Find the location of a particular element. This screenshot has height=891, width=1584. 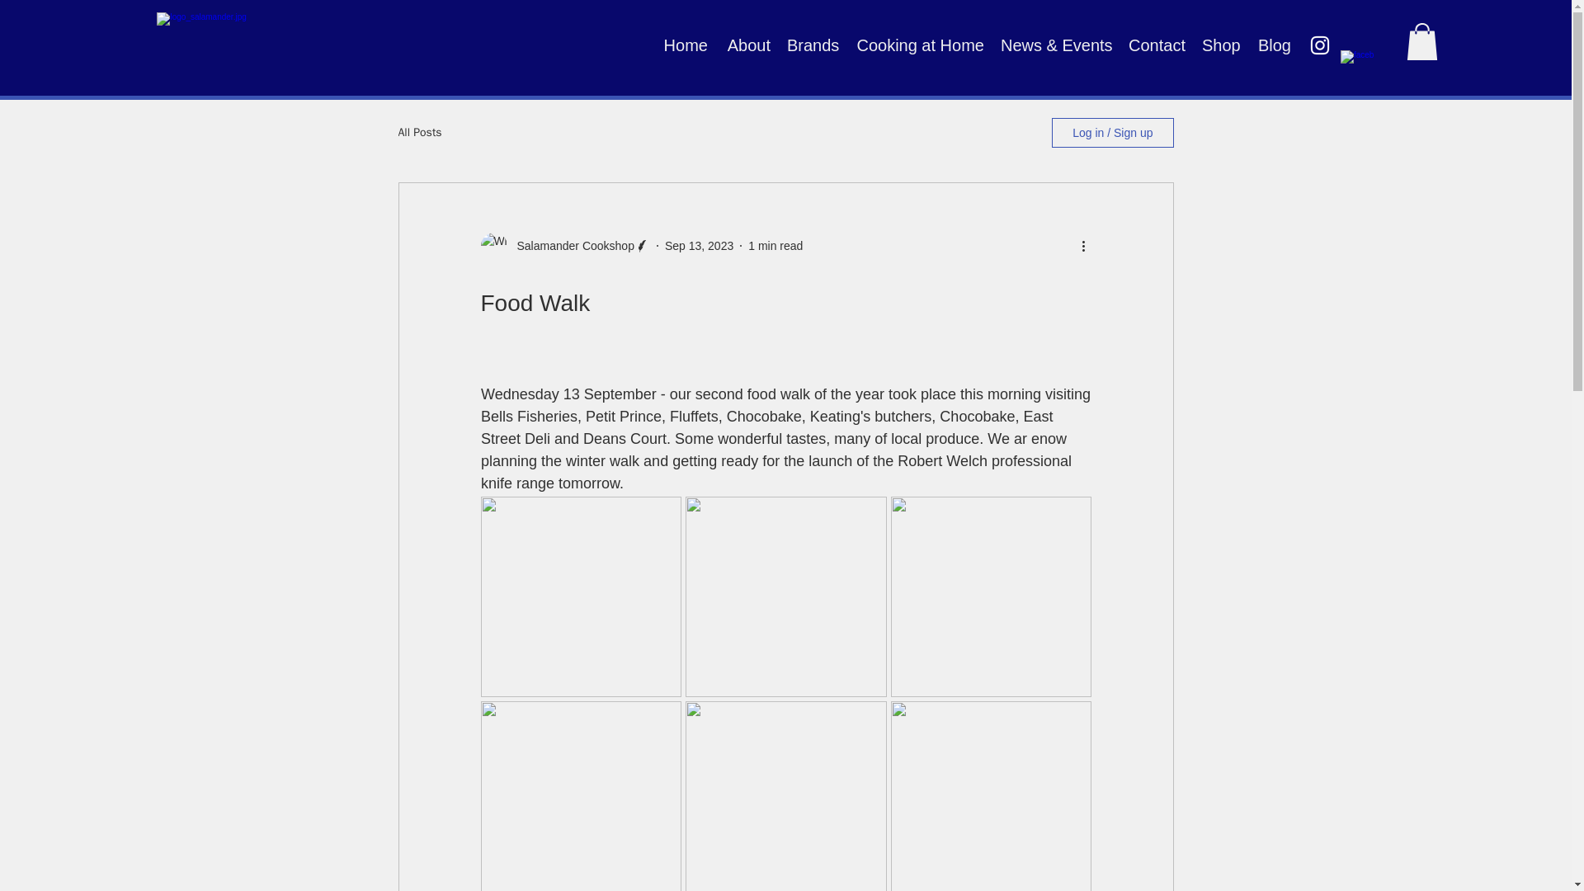

Shop is located at coordinates (1221, 45).